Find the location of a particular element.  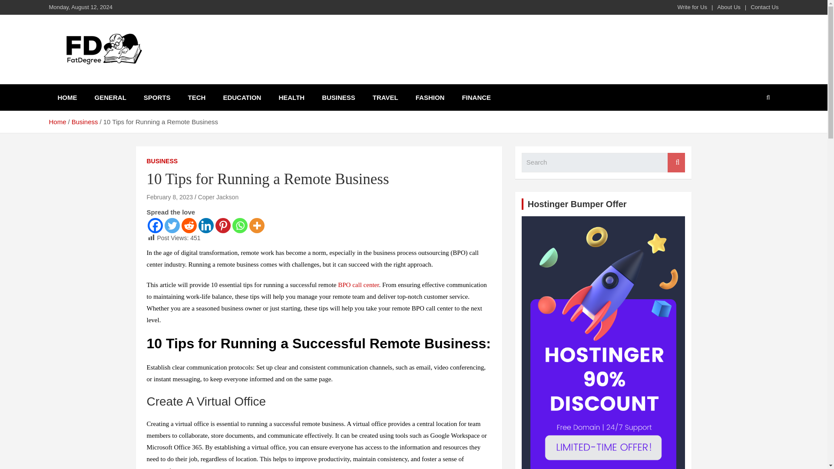

Twitter is located at coordinates (172, 225).